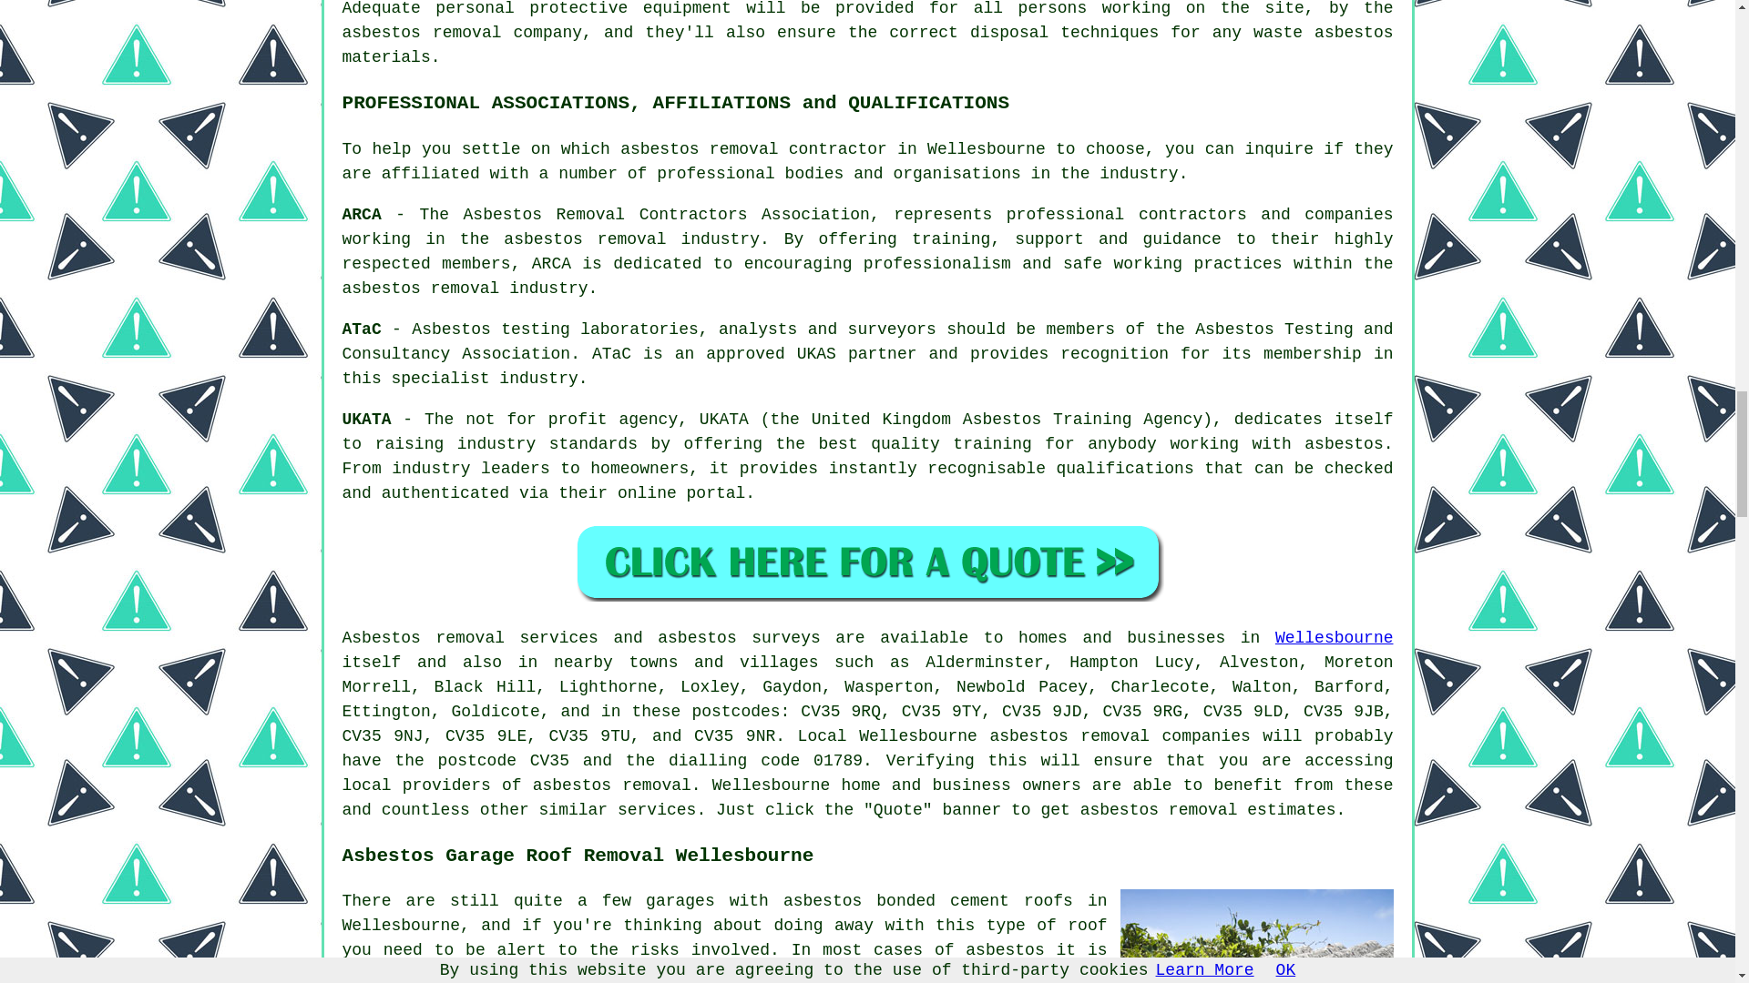  I want to click on asbestos removal, so click(612, 785).